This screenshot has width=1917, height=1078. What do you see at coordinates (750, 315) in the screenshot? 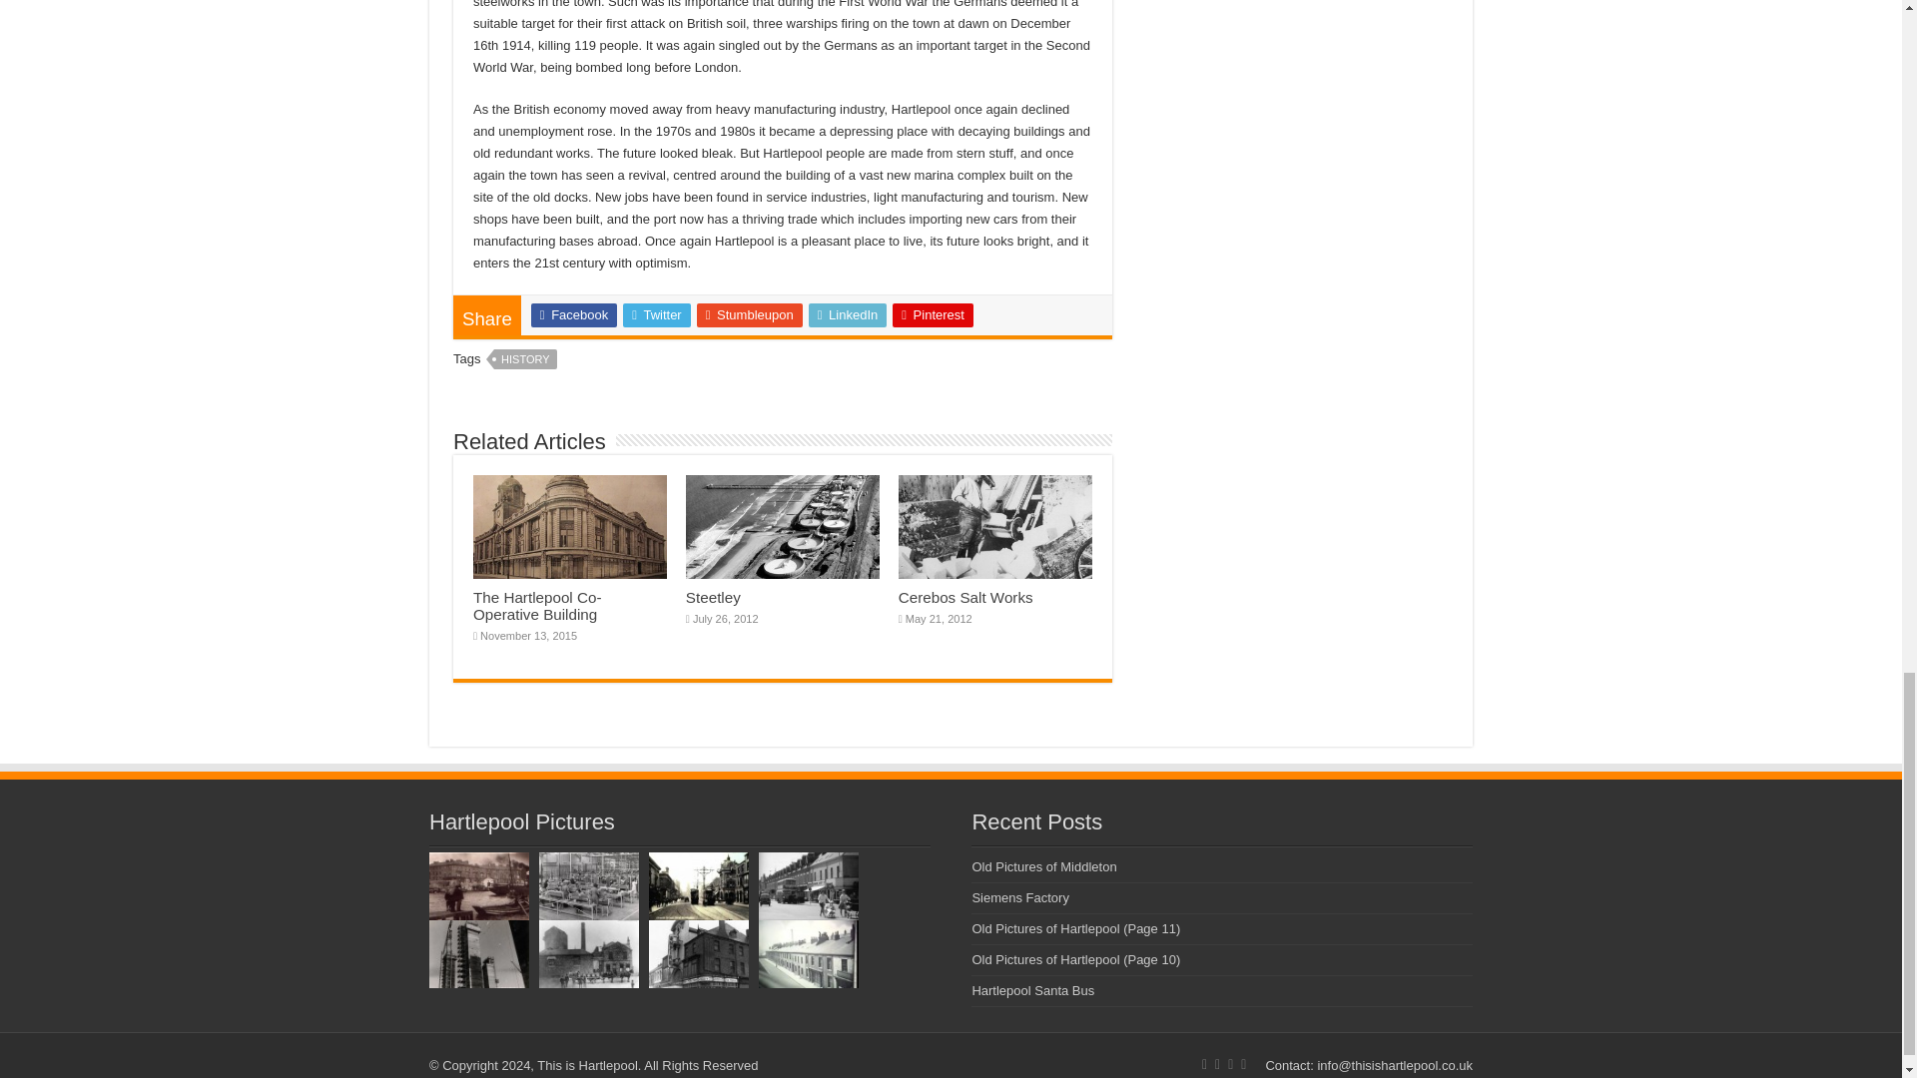
I see `Stumbleupon` at bounding box center [750, 315].